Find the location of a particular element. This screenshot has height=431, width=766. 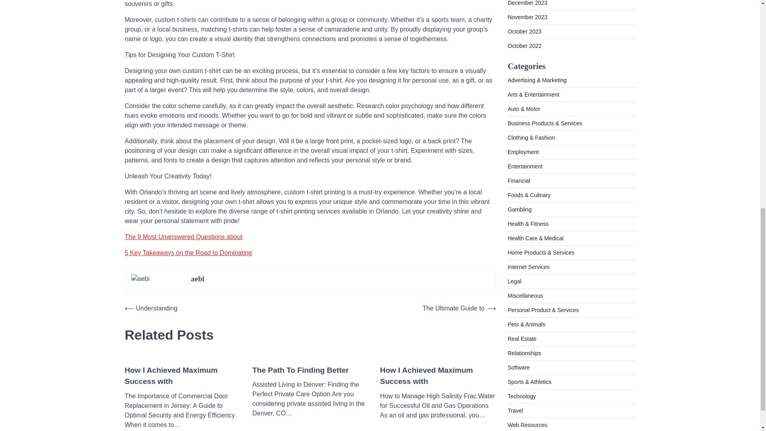

The 9 Most Unanswered Questions about is located at coordinates (183, 237).